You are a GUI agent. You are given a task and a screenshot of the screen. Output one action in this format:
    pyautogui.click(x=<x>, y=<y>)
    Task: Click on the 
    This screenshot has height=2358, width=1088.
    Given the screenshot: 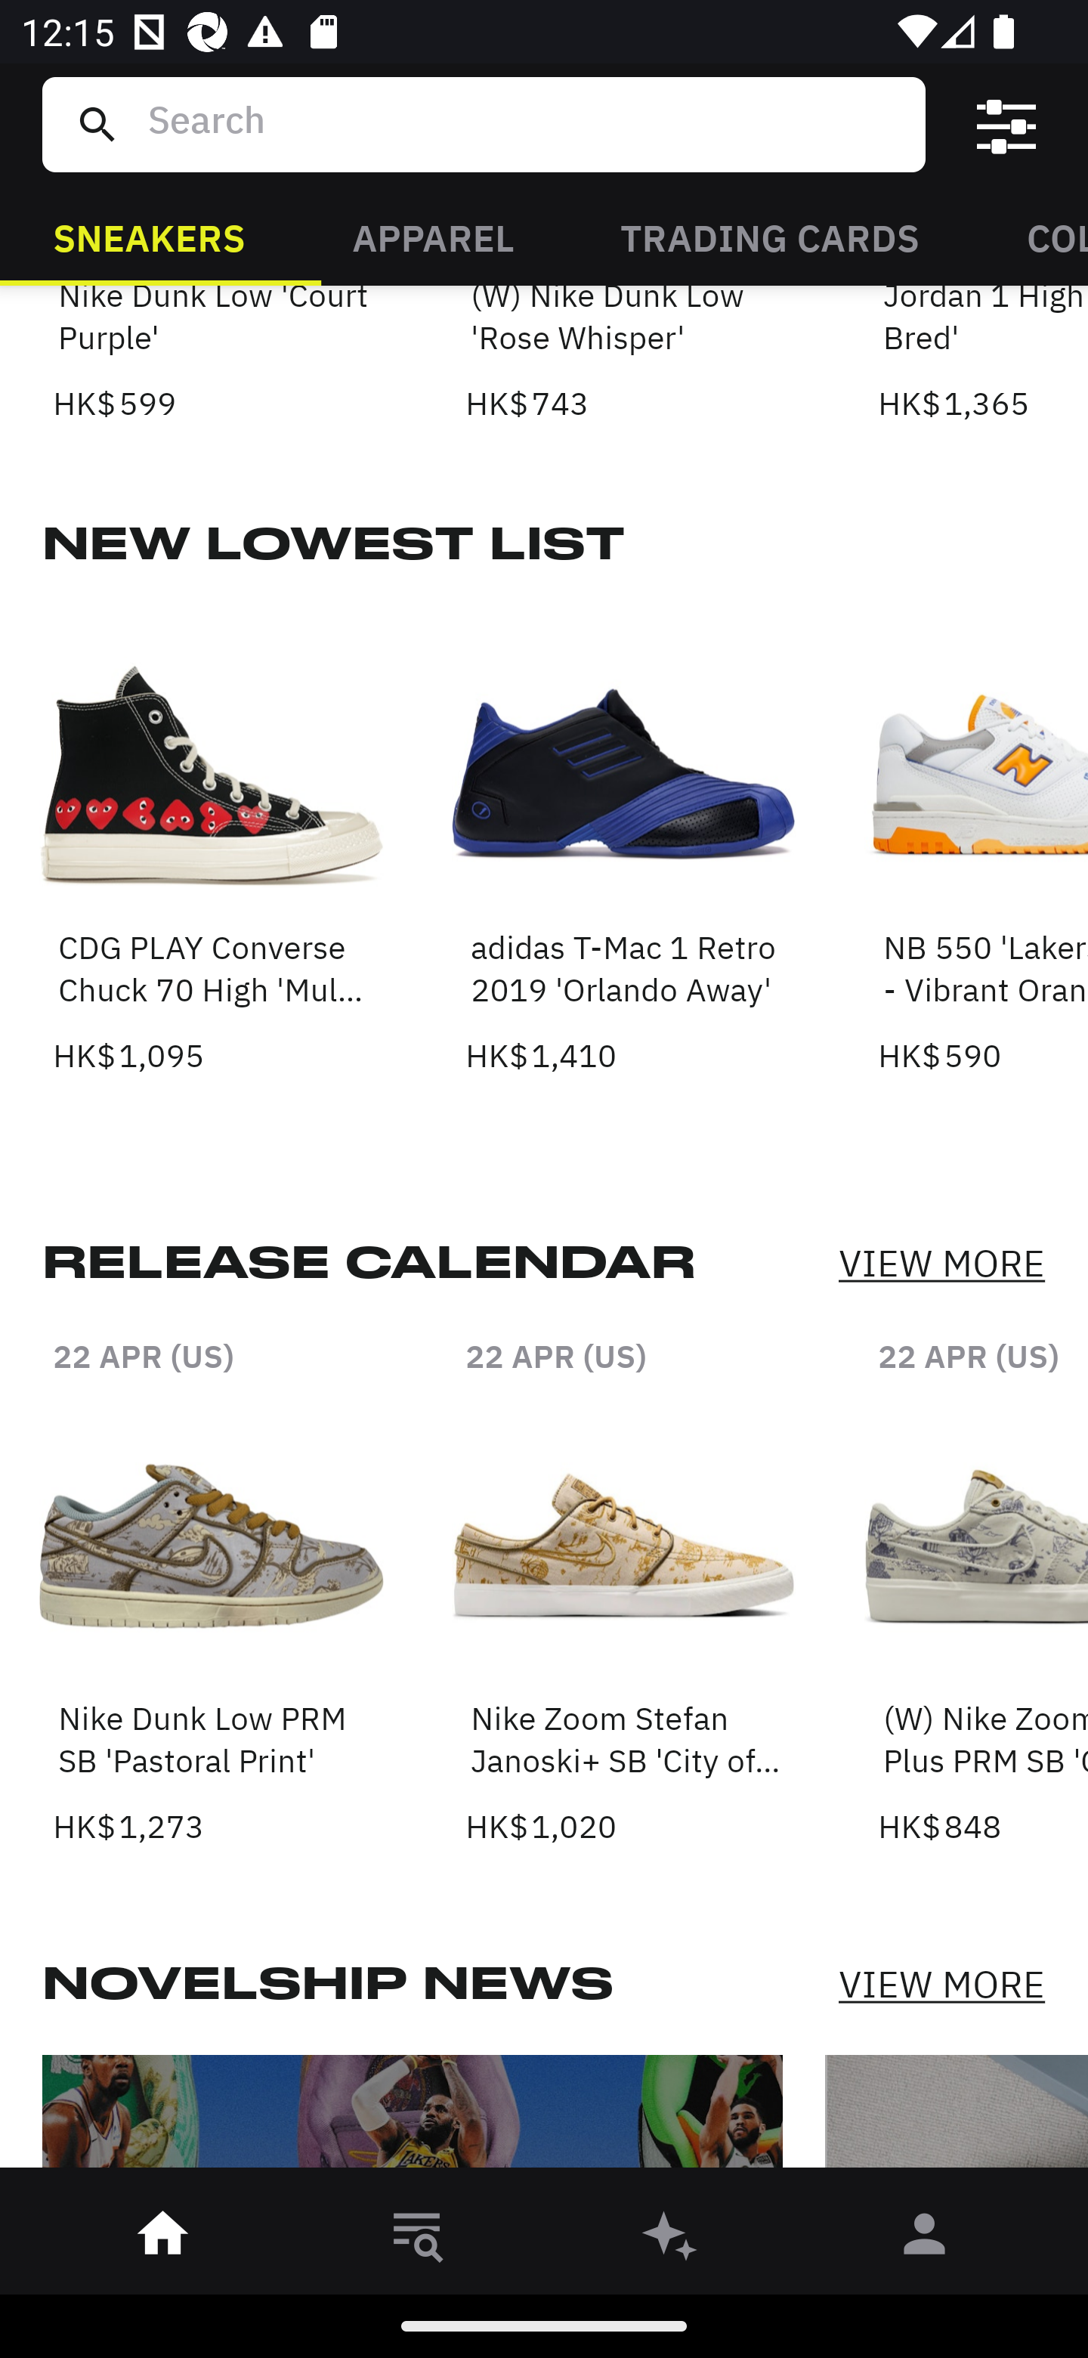 What is the action you would take?
    pyautogui.click(x=1006, y=125)
    